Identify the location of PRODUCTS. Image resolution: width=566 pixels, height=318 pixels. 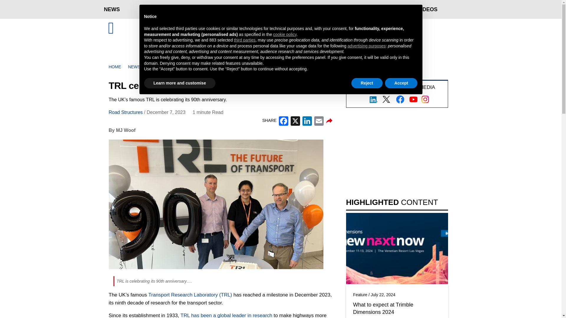
(155, 9).